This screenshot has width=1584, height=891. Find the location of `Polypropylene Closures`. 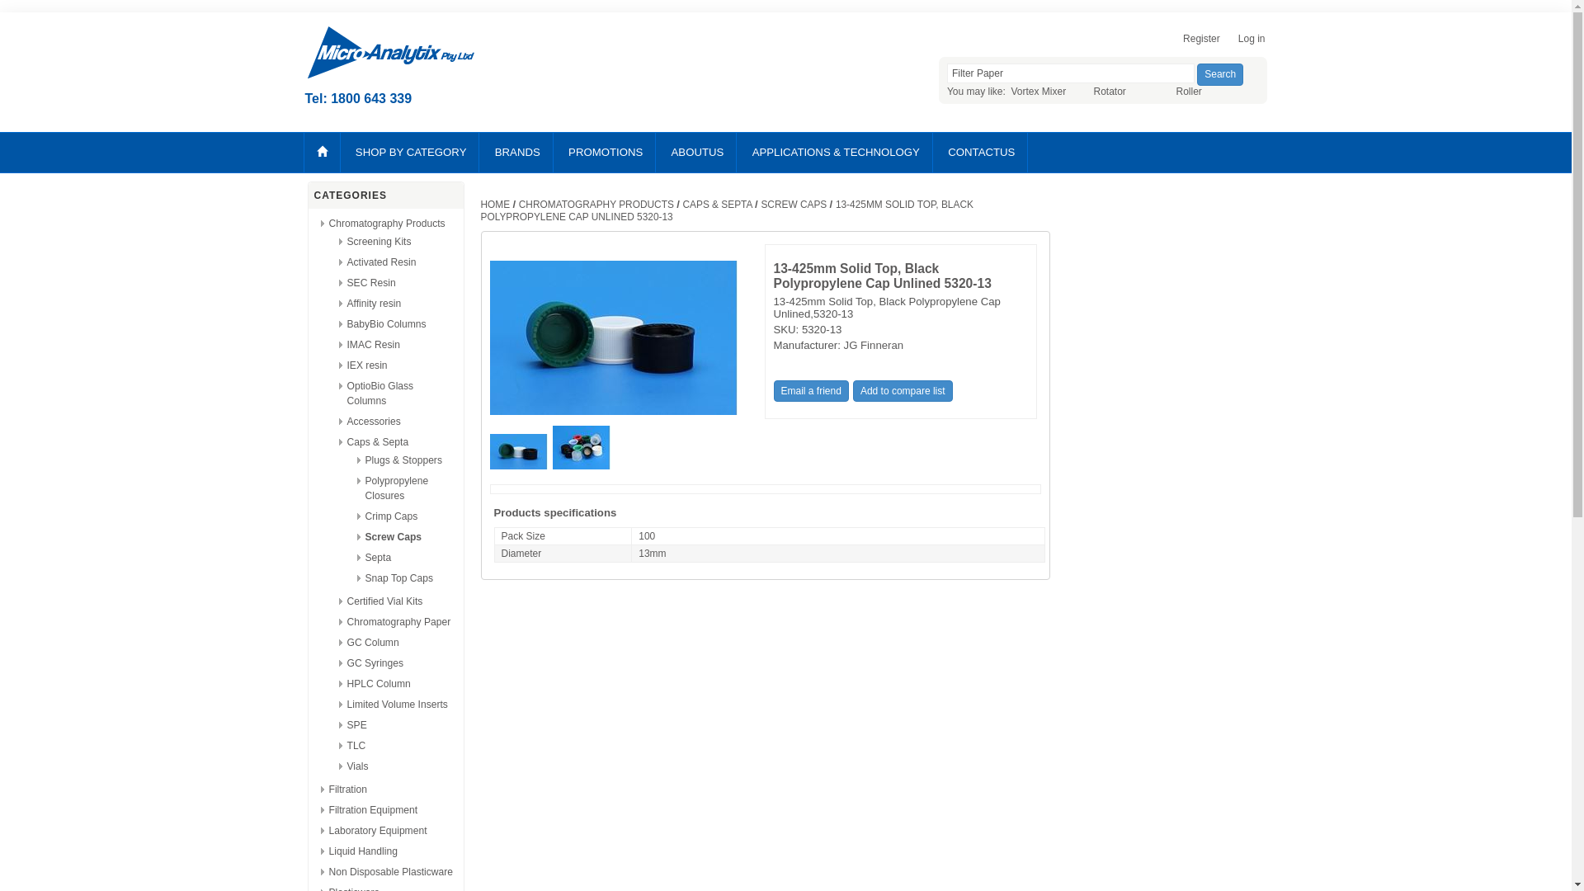

Polypropylene Closures is located at coordinates (396, 488).